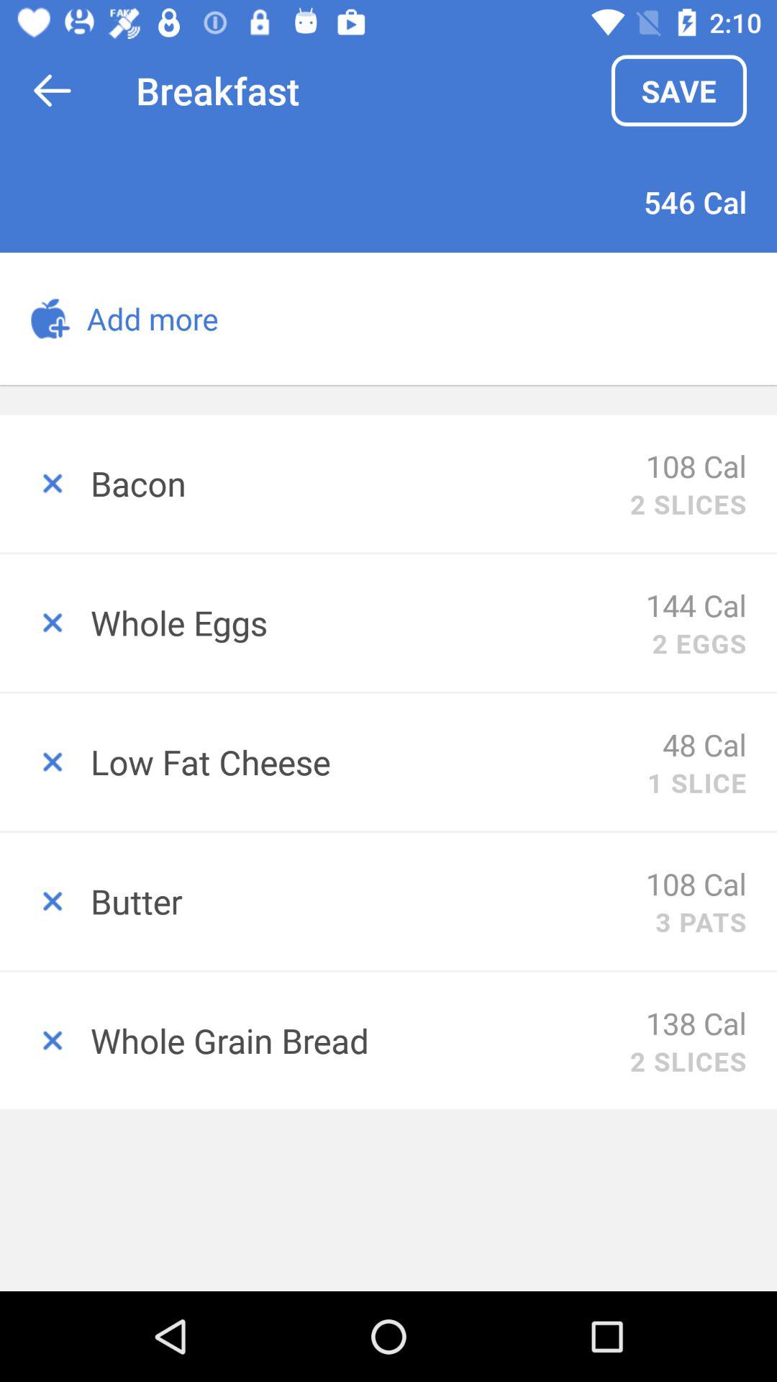 The height and width of the screenshot is (1382, 777). Describe the element at coordinates (45, 623) in the screenshot. I see `delete item` at that location.